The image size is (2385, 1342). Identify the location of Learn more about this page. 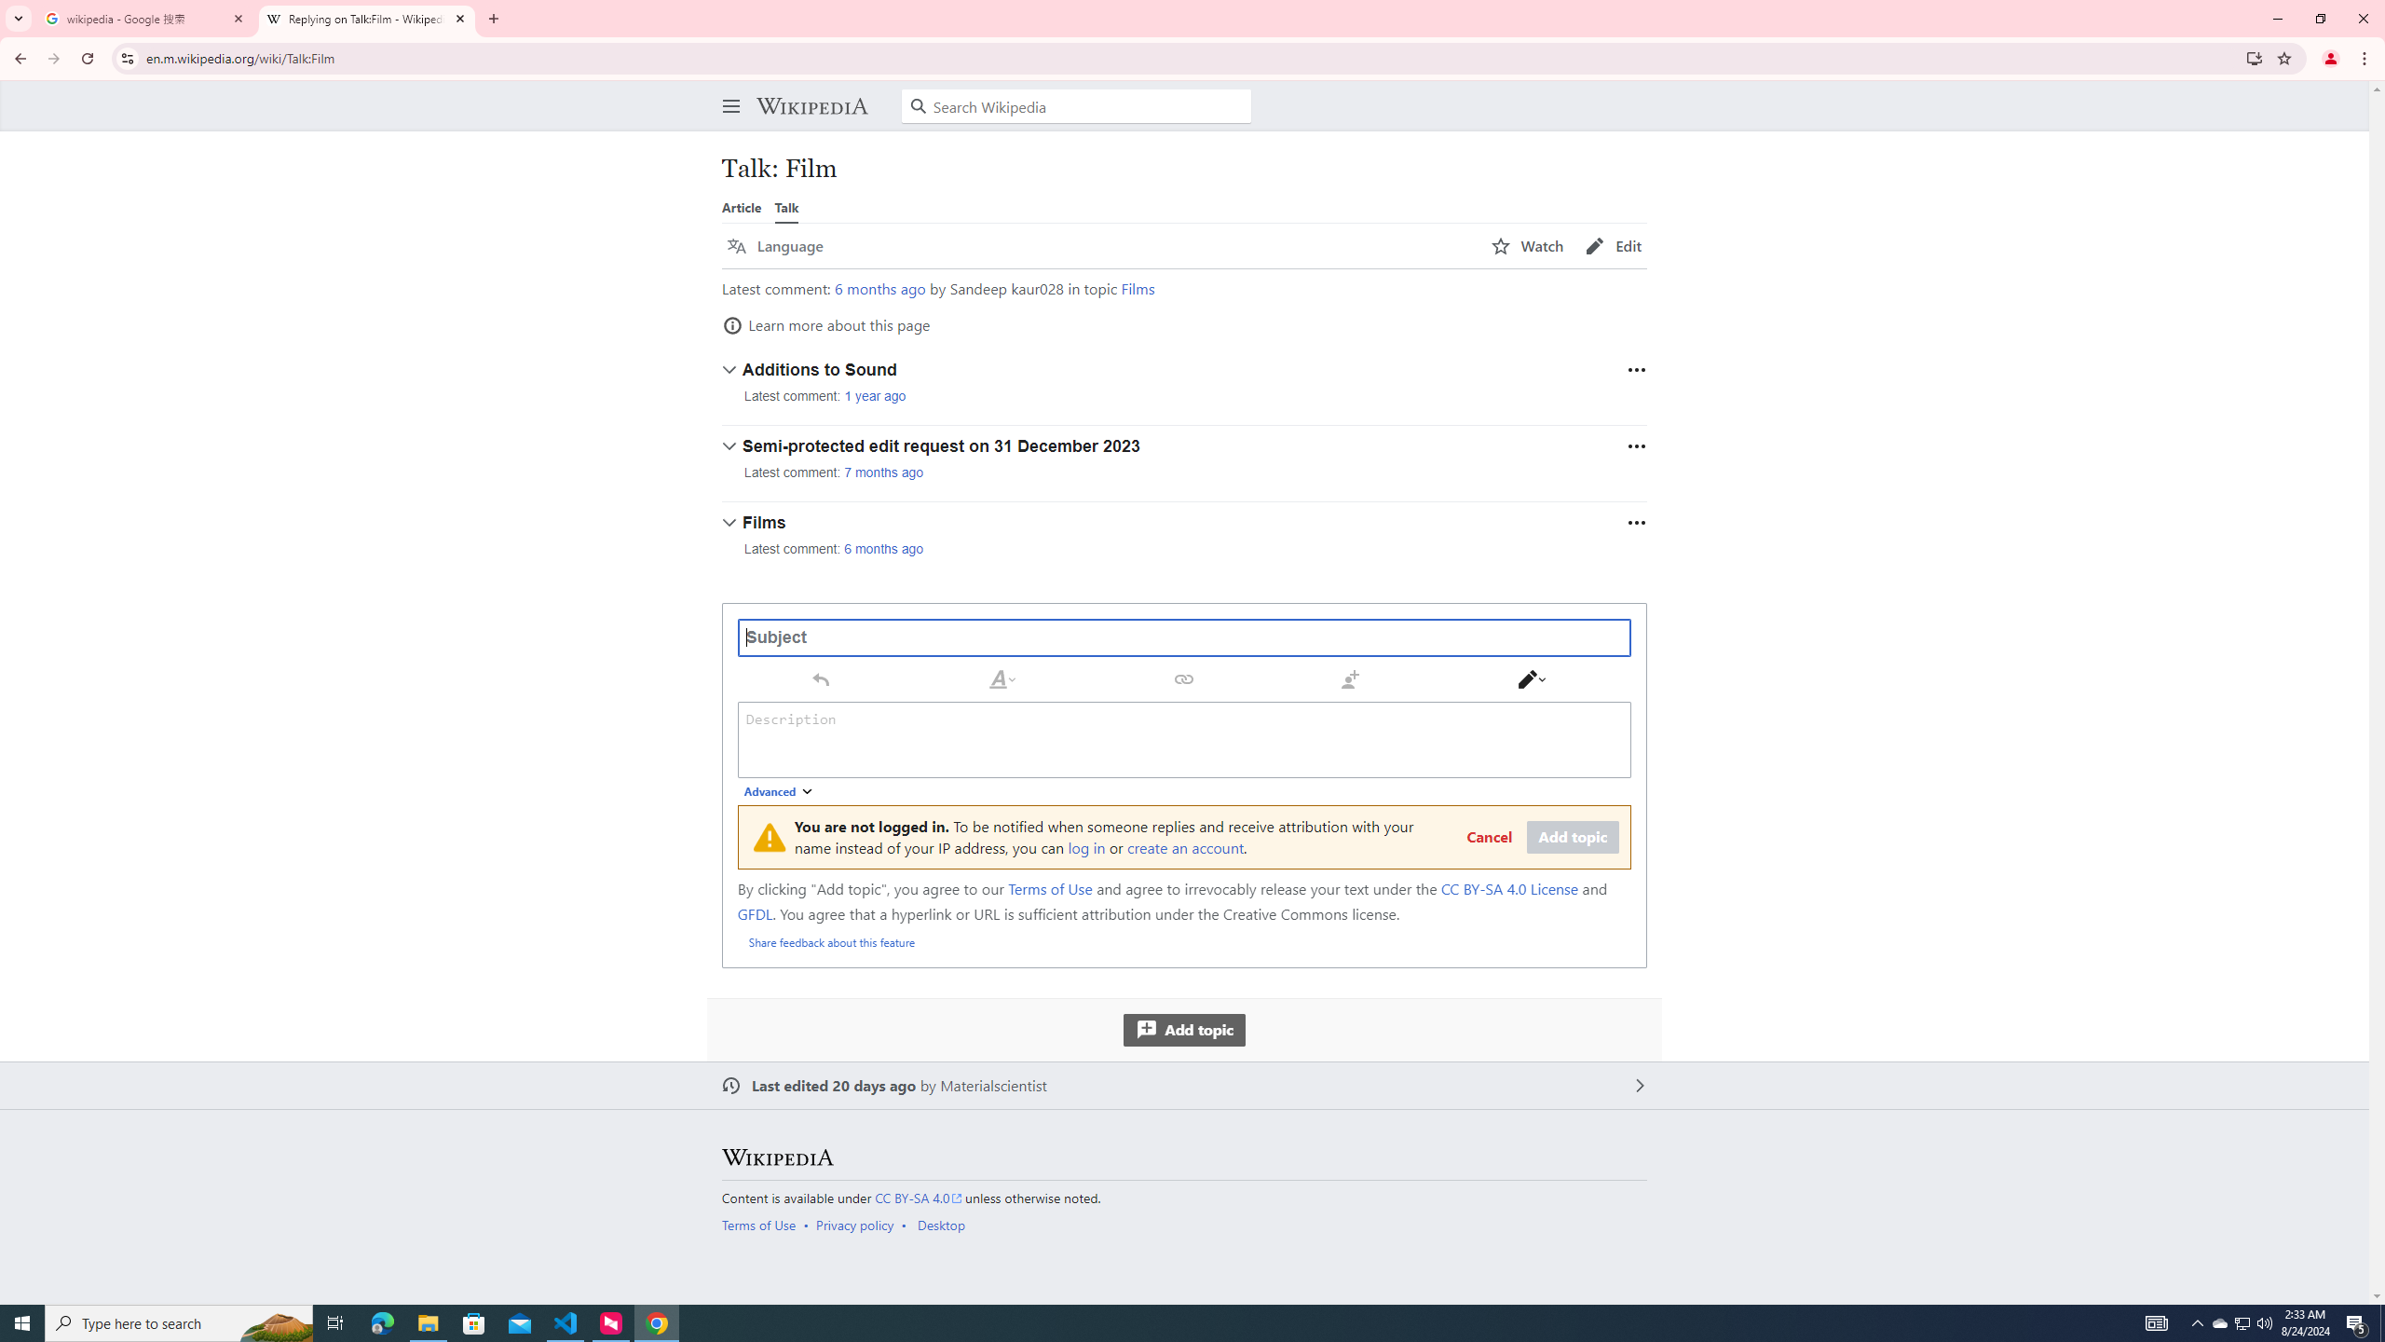
(826, 325).